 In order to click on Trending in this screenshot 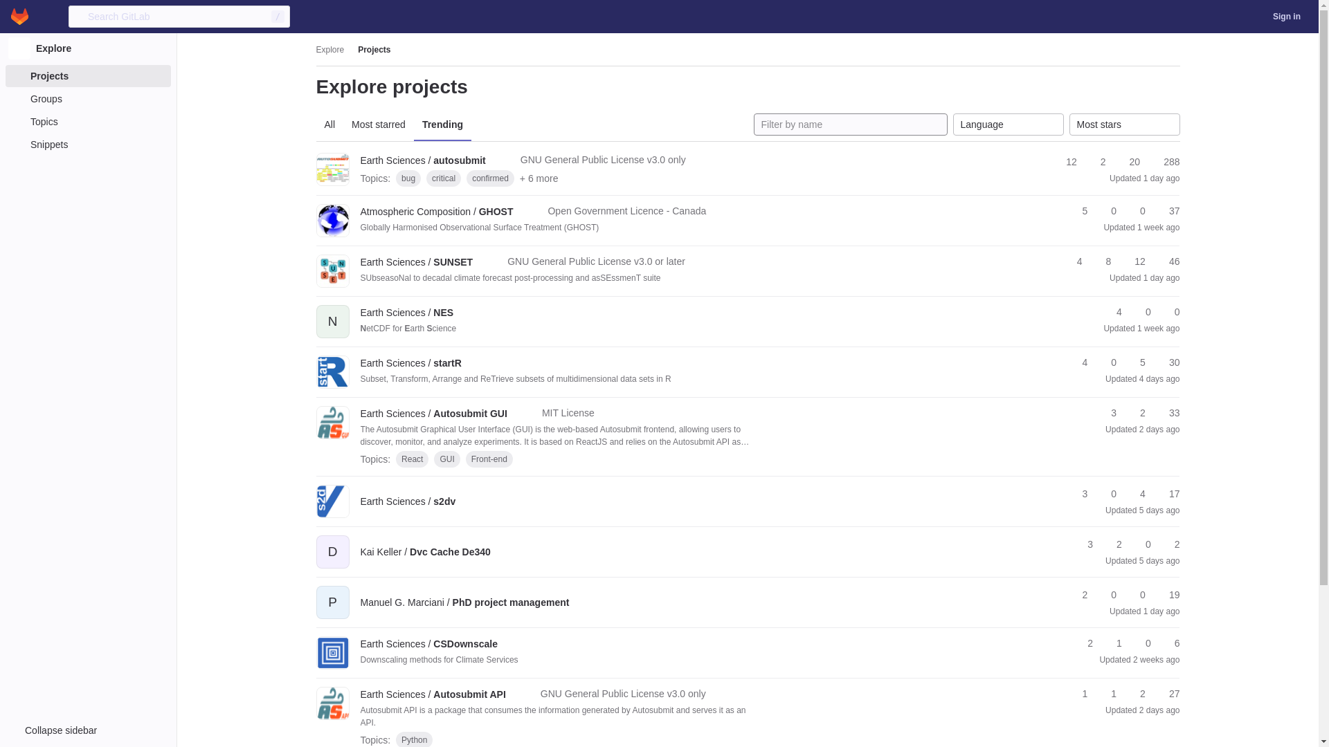, I will do `click(442, 124)`.